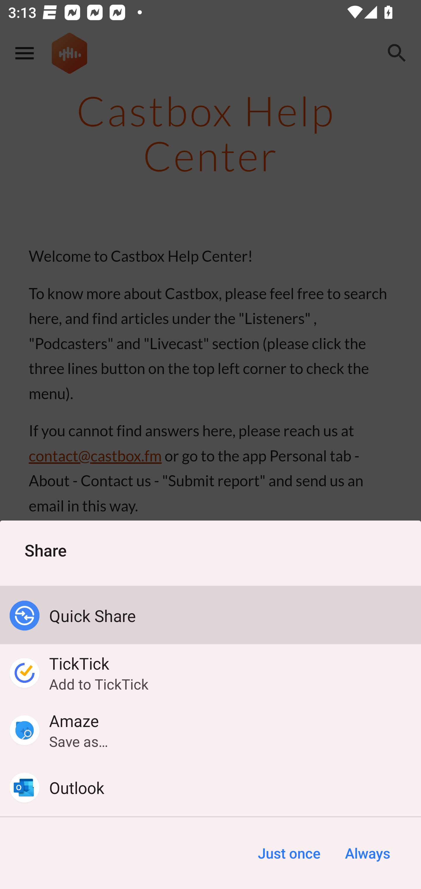 The height and width of the screenshot is (889, 421). Describe the element at coordinates (210, 788) in the screenshot. I see `Outlook` at that location.